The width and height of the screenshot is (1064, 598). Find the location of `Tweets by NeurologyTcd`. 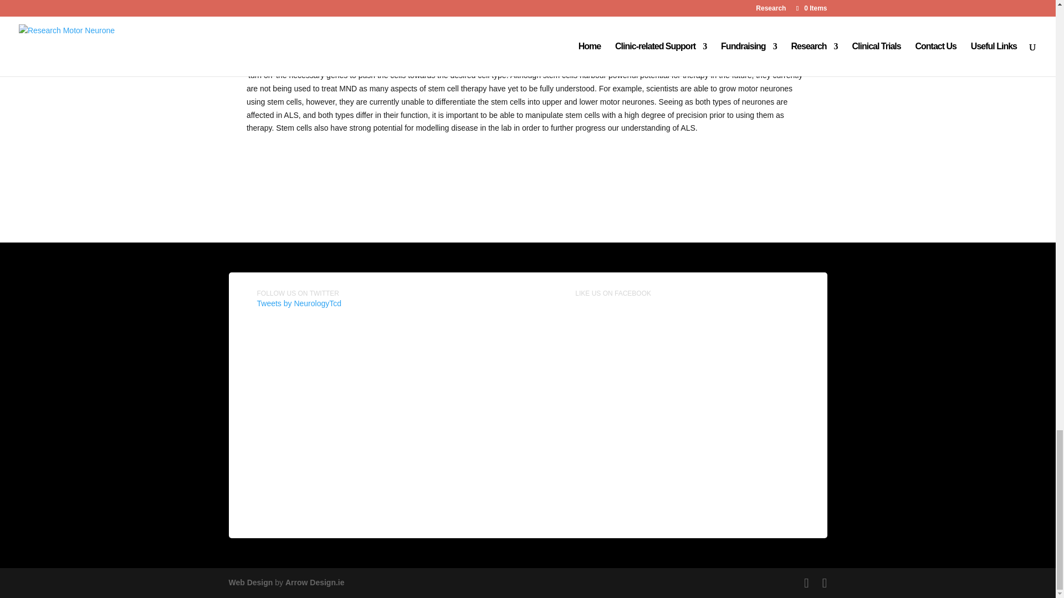

Tweets by NeurologyTcd is located at coordinates (299, 303).